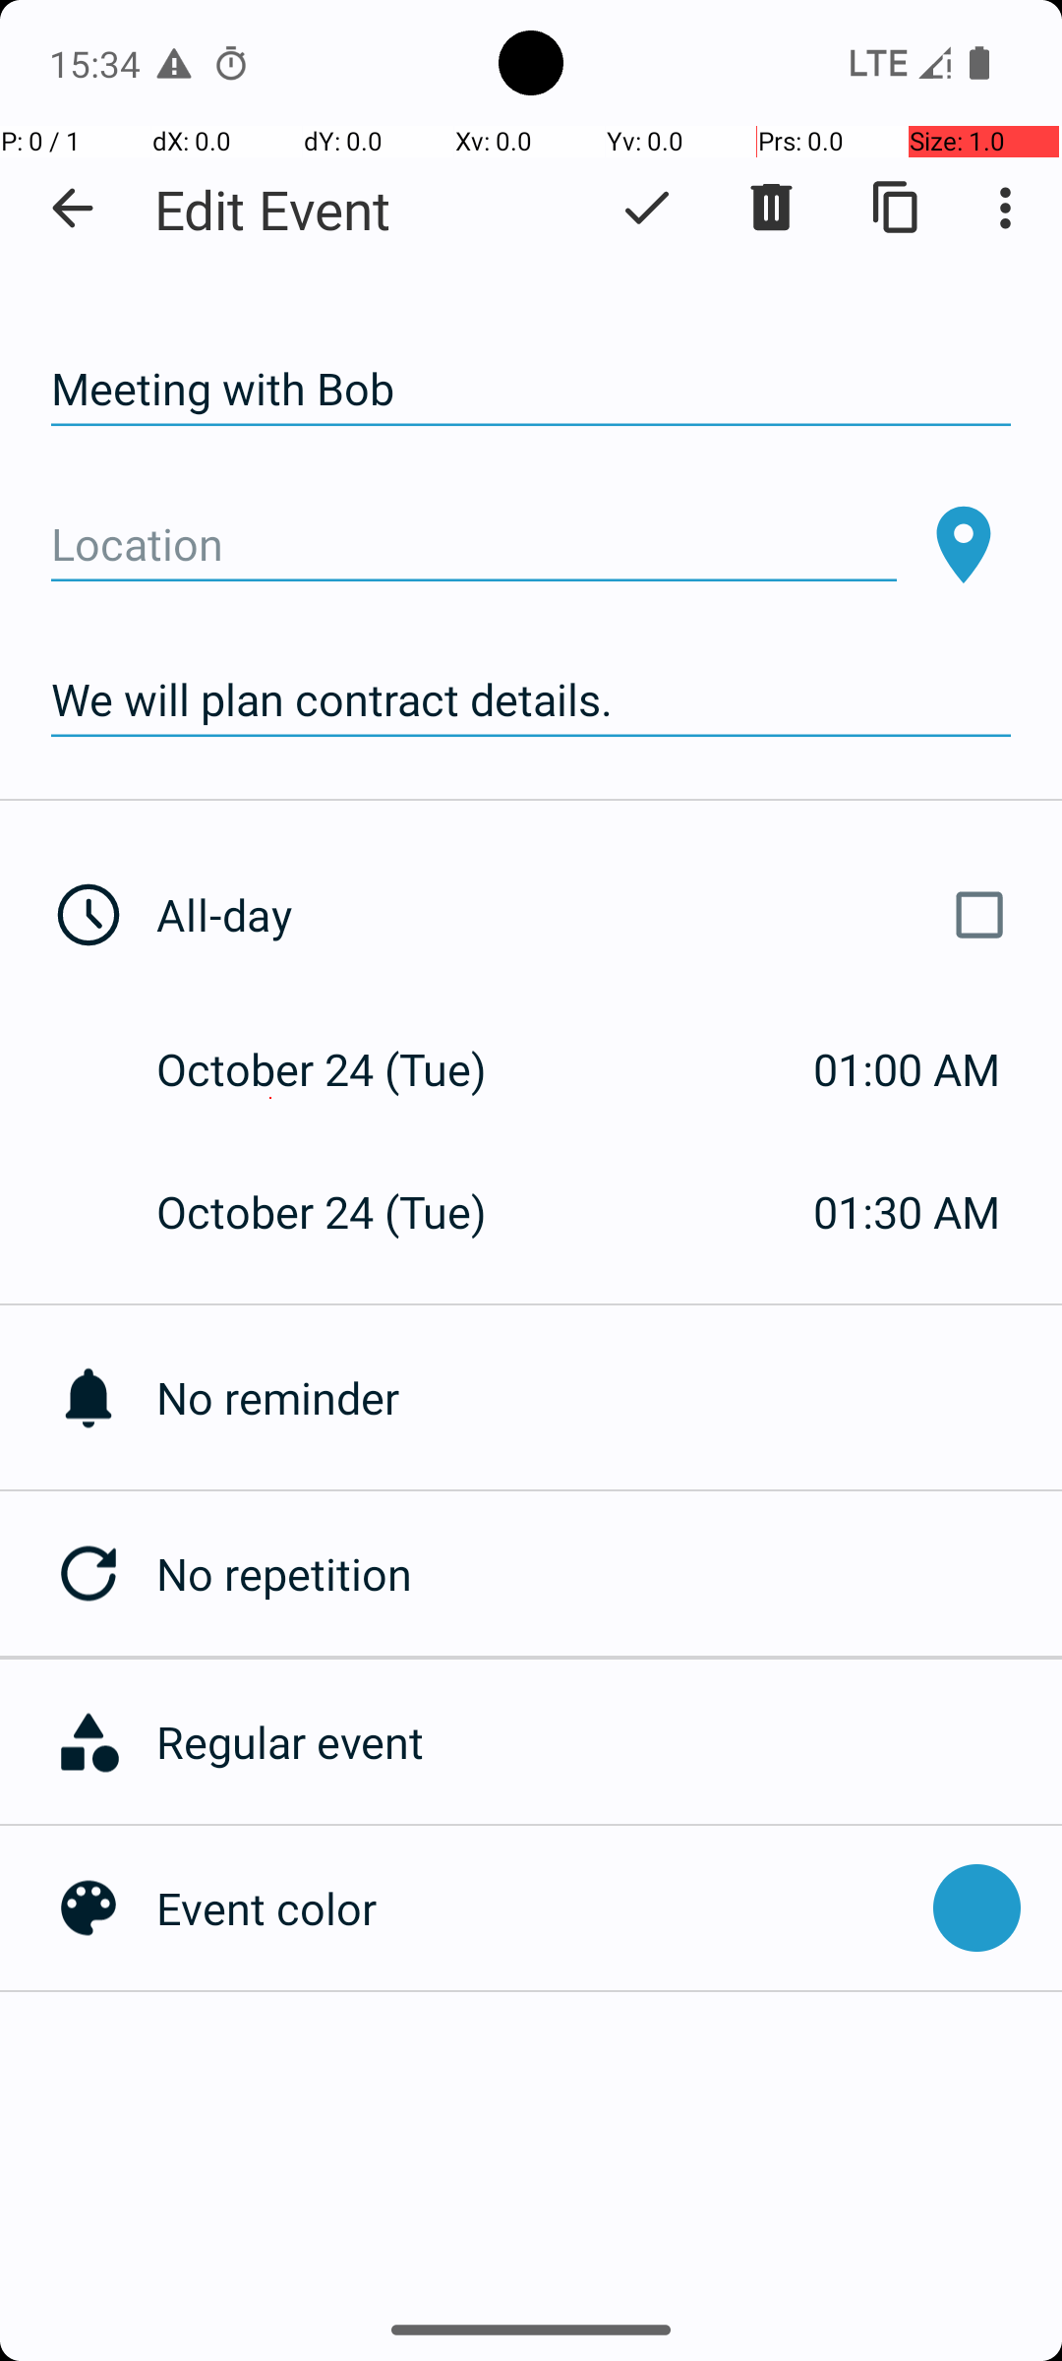 The height and width of the screenshot is (2361, 1062). I want to click on No repetition, so click(610, 1574).